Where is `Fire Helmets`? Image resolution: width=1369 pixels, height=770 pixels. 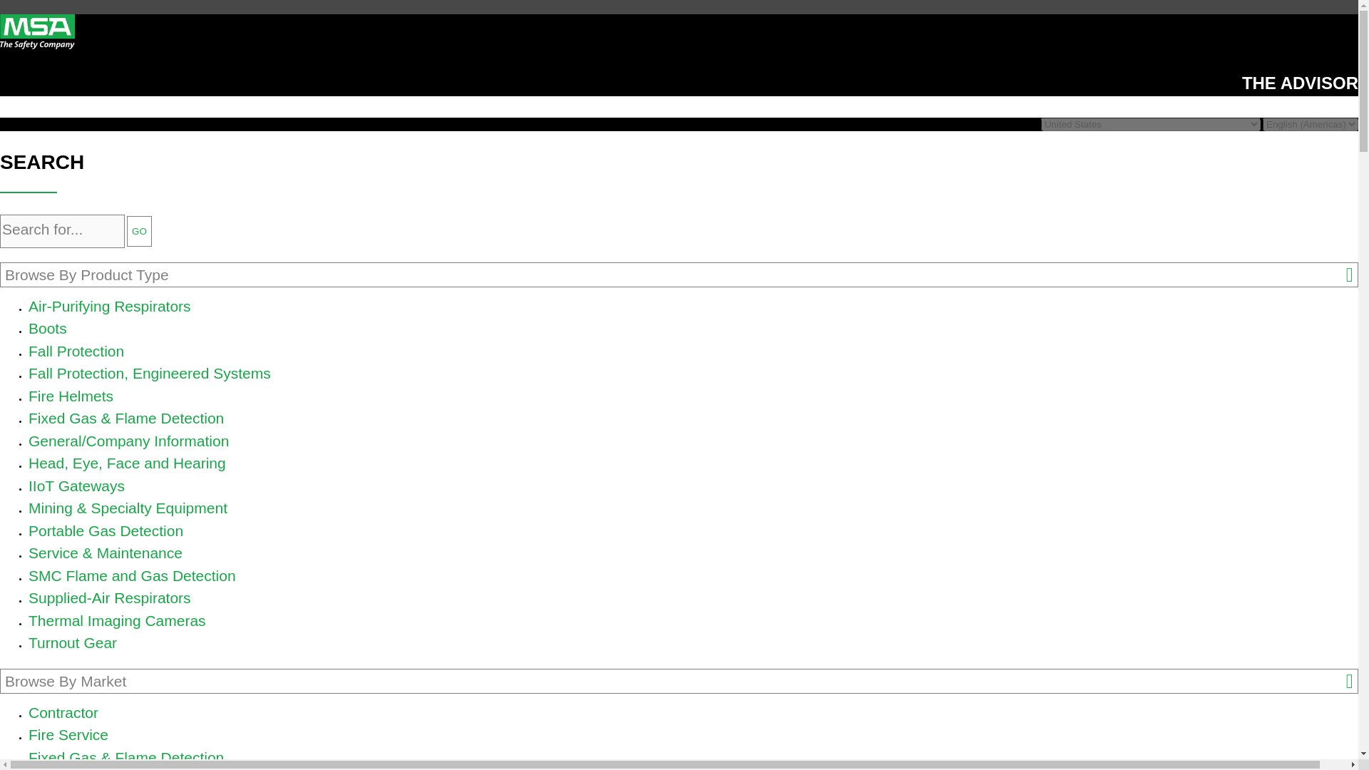
Fire Helmets is located at coordinates (71, 396).